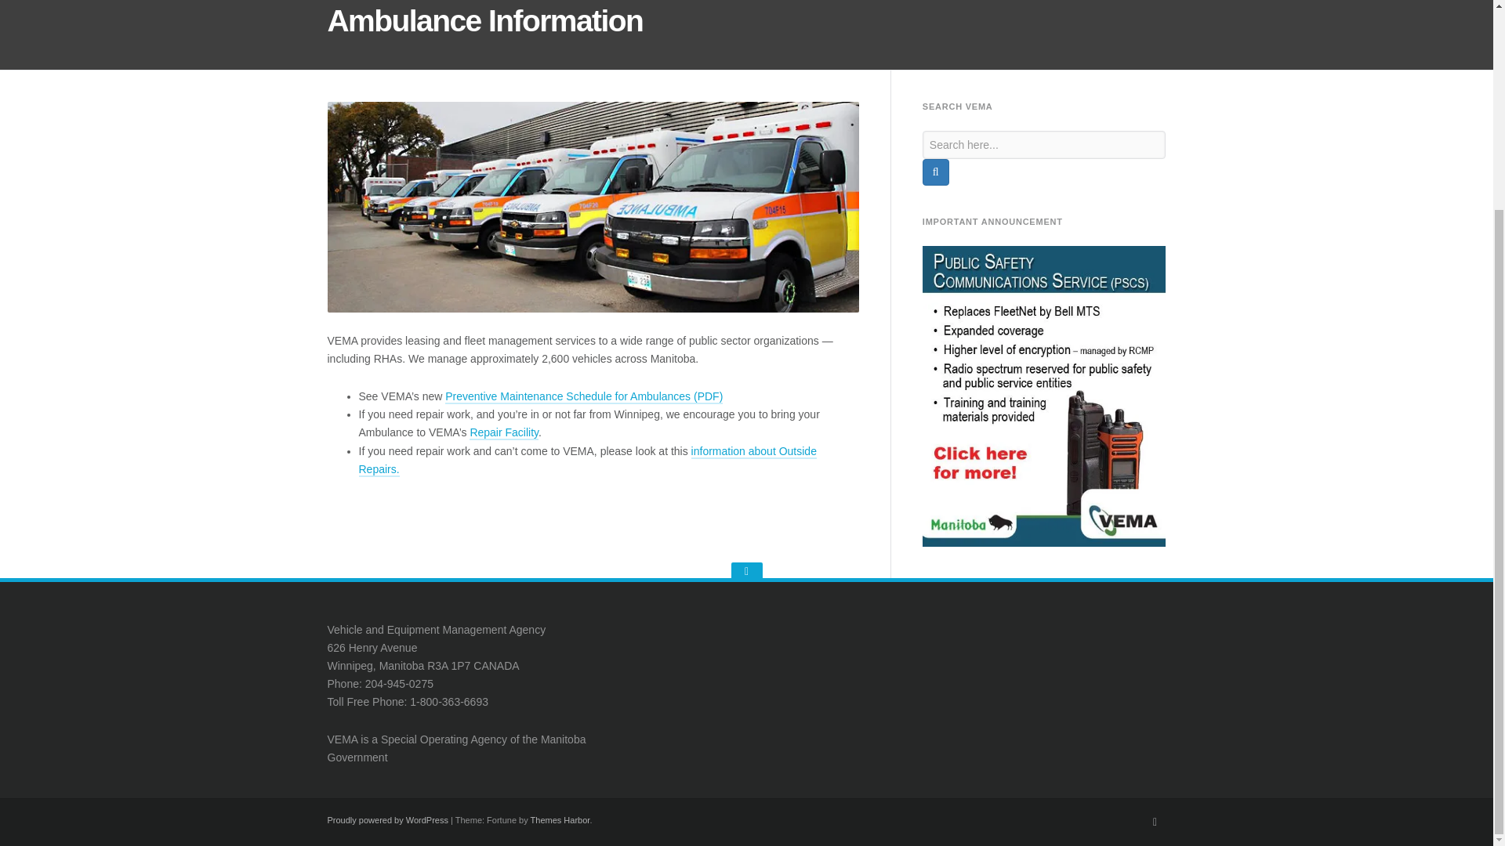 Image resolution: width=1505 pixels, height=846 pixels. I want to click on VEMA Youtube Channel, so click(1155, 821).